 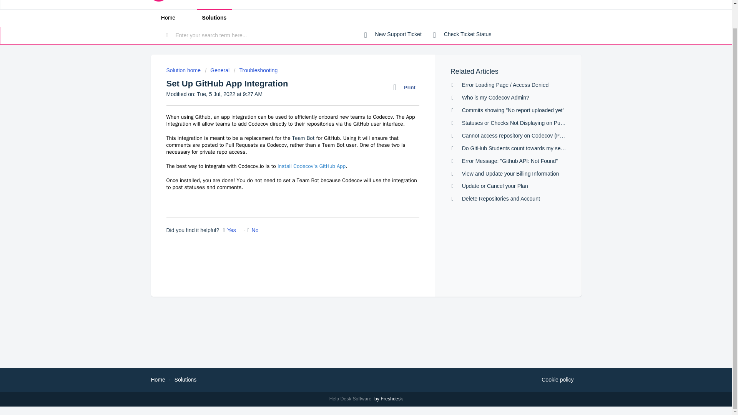 I want to click on Check ticket status, so click(x=462, y=35).